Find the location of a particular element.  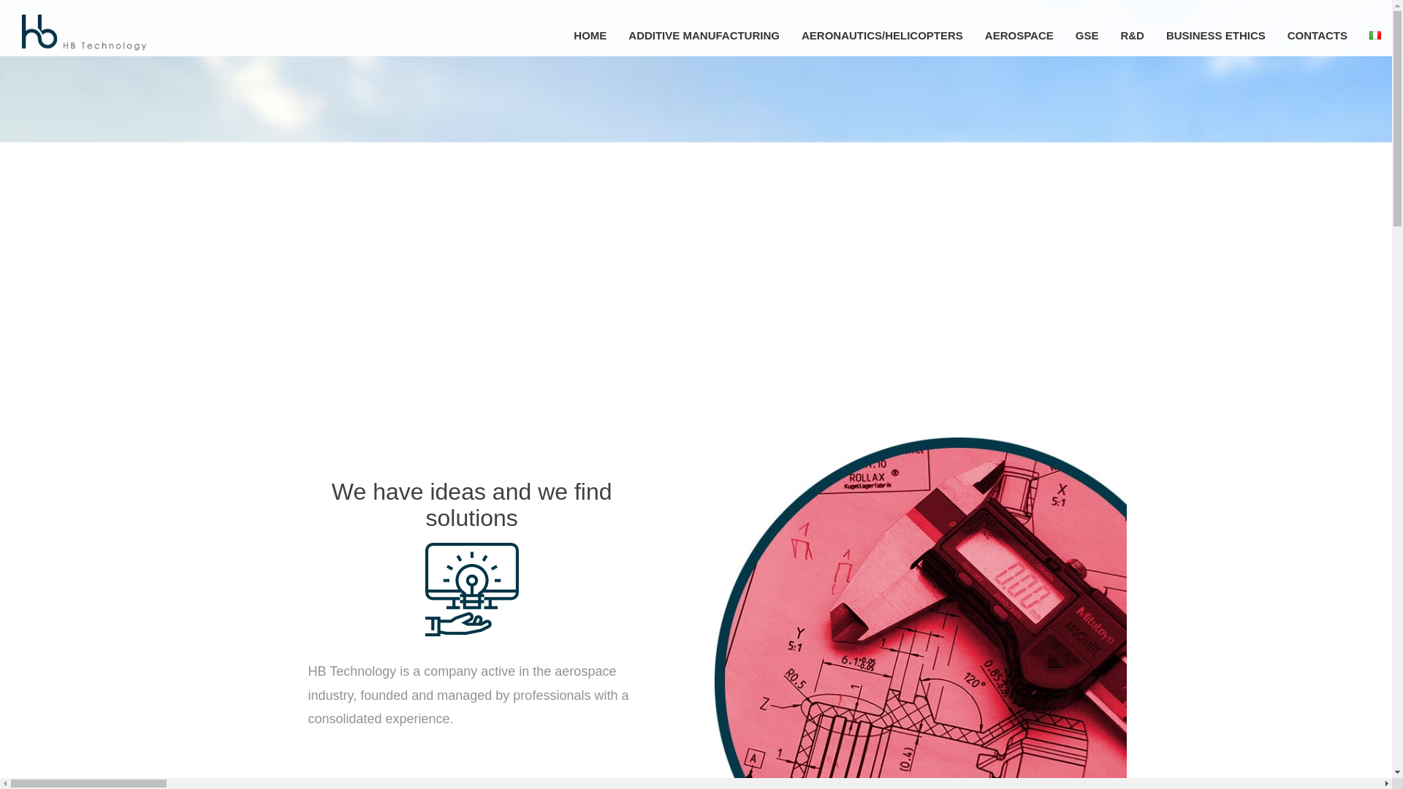

HOME is located at coordinates (589, 35).